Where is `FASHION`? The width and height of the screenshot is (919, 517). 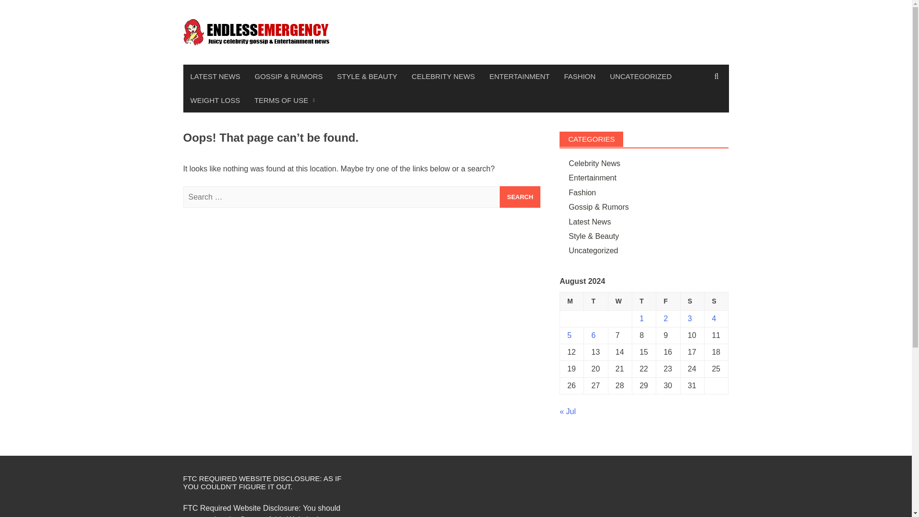
FASHION is located at coordinates (580, 77).